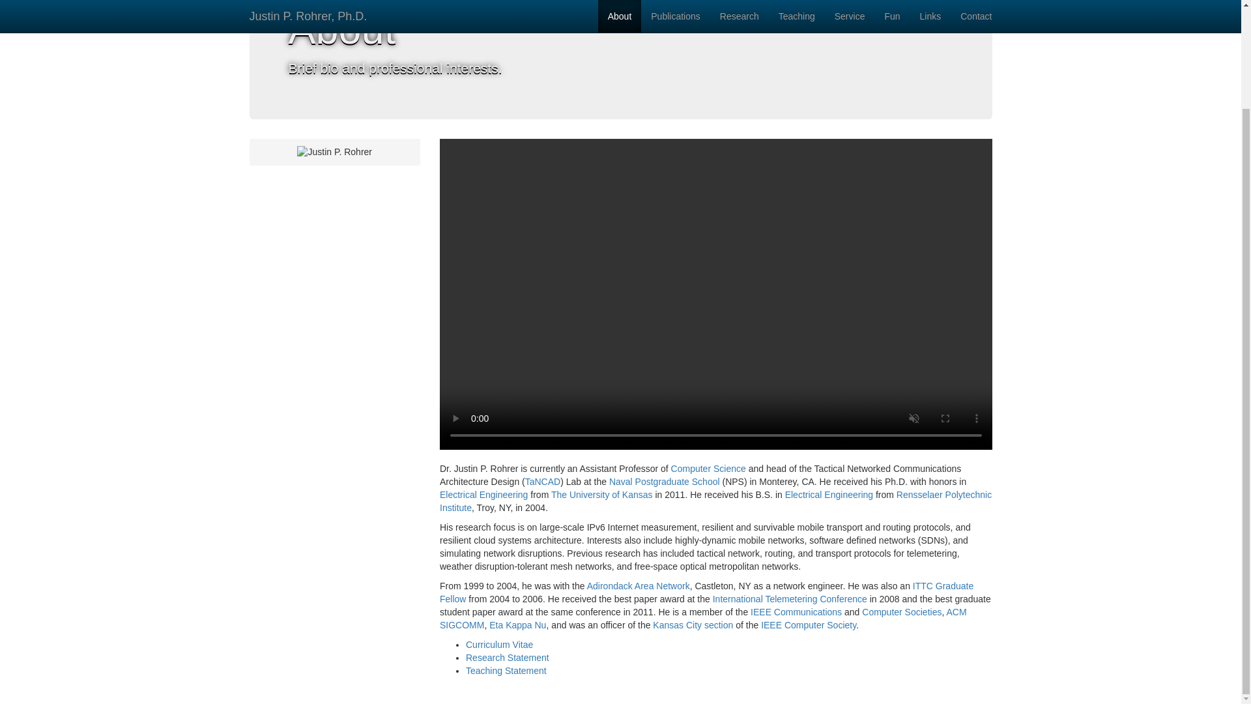  What do you see at coordinates (462, 624) in the screenshot?
I see `SIGCOMM` at bounding box center [462, 624].